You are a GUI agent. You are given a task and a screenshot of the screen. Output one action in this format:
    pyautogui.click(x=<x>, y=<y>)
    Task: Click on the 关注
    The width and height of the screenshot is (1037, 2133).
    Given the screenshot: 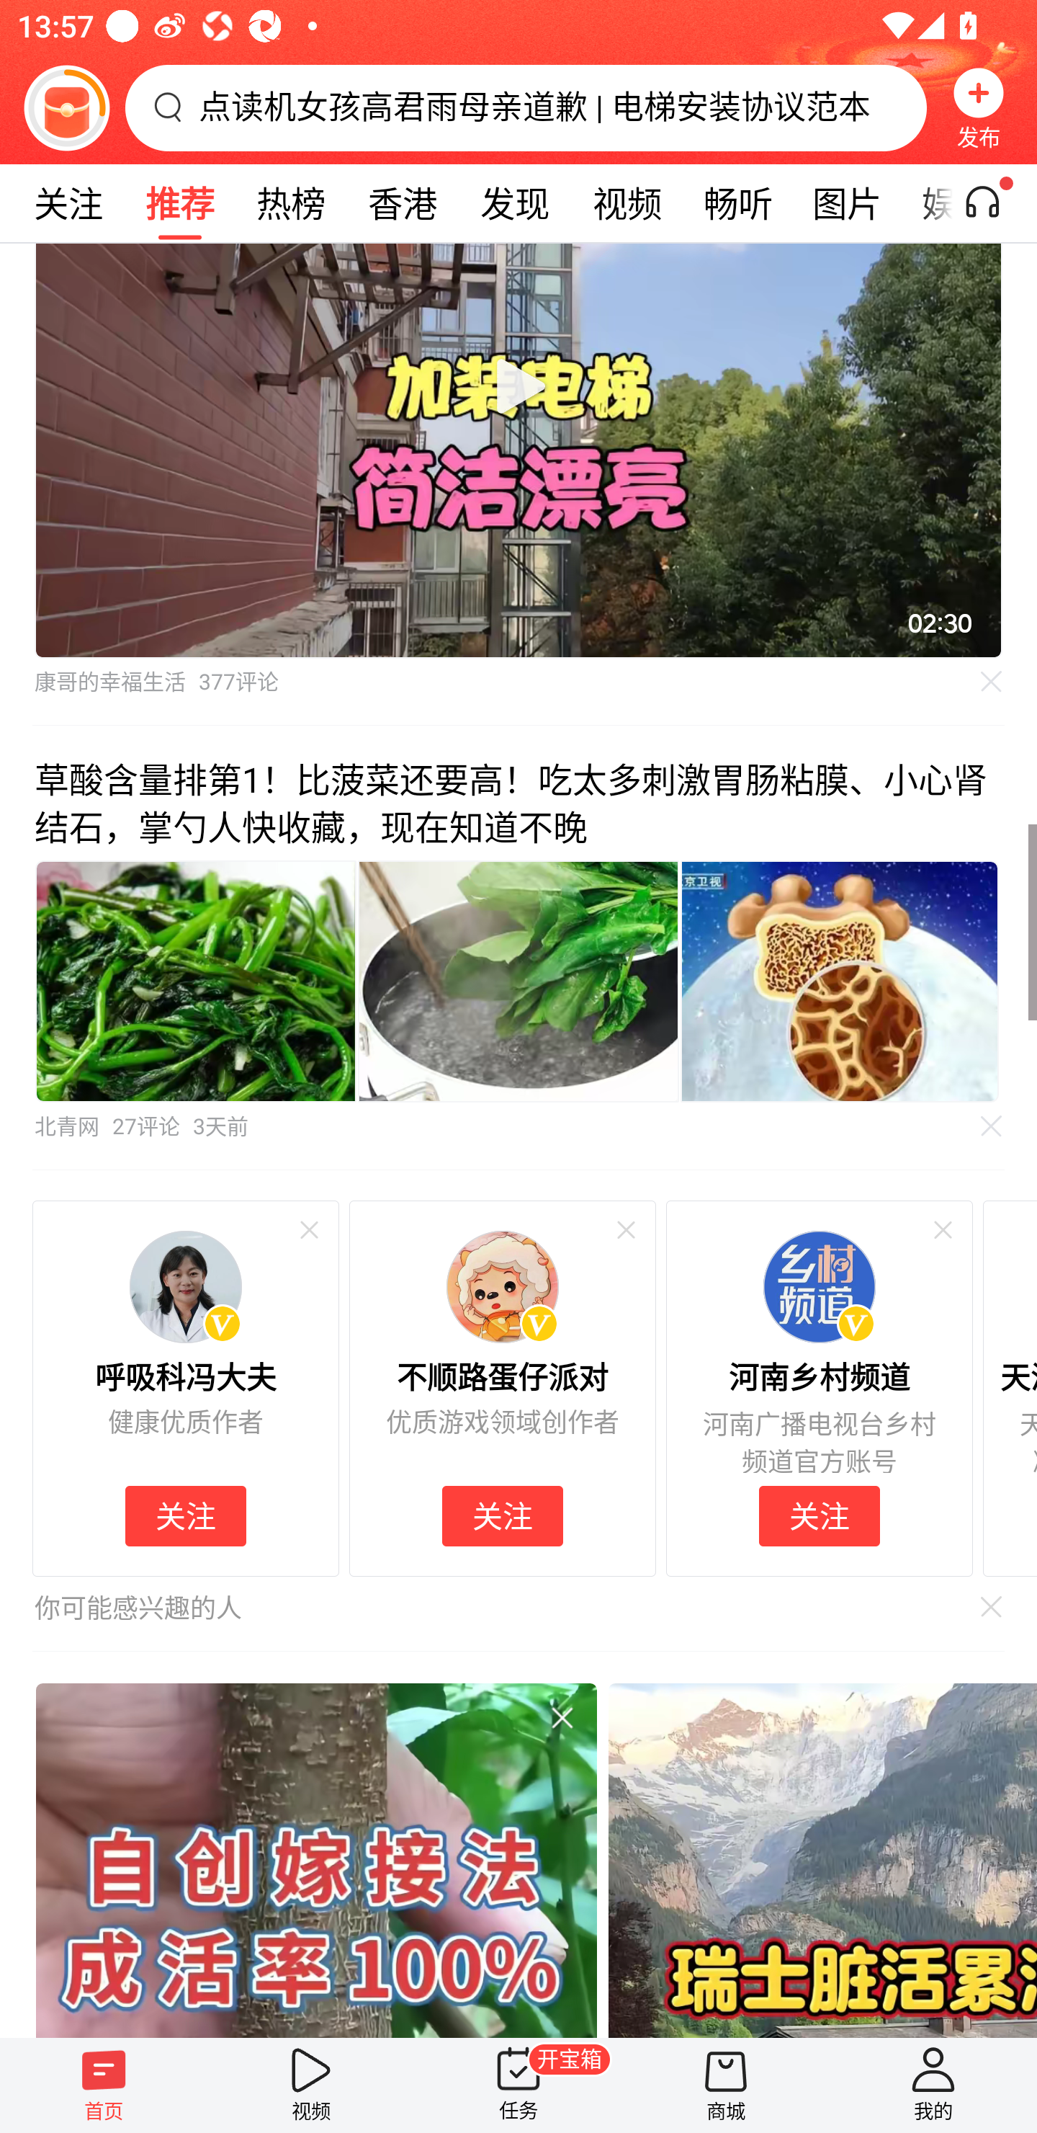 What is the action you would take?
    pyautogui.click(x=502, y=1516)
    